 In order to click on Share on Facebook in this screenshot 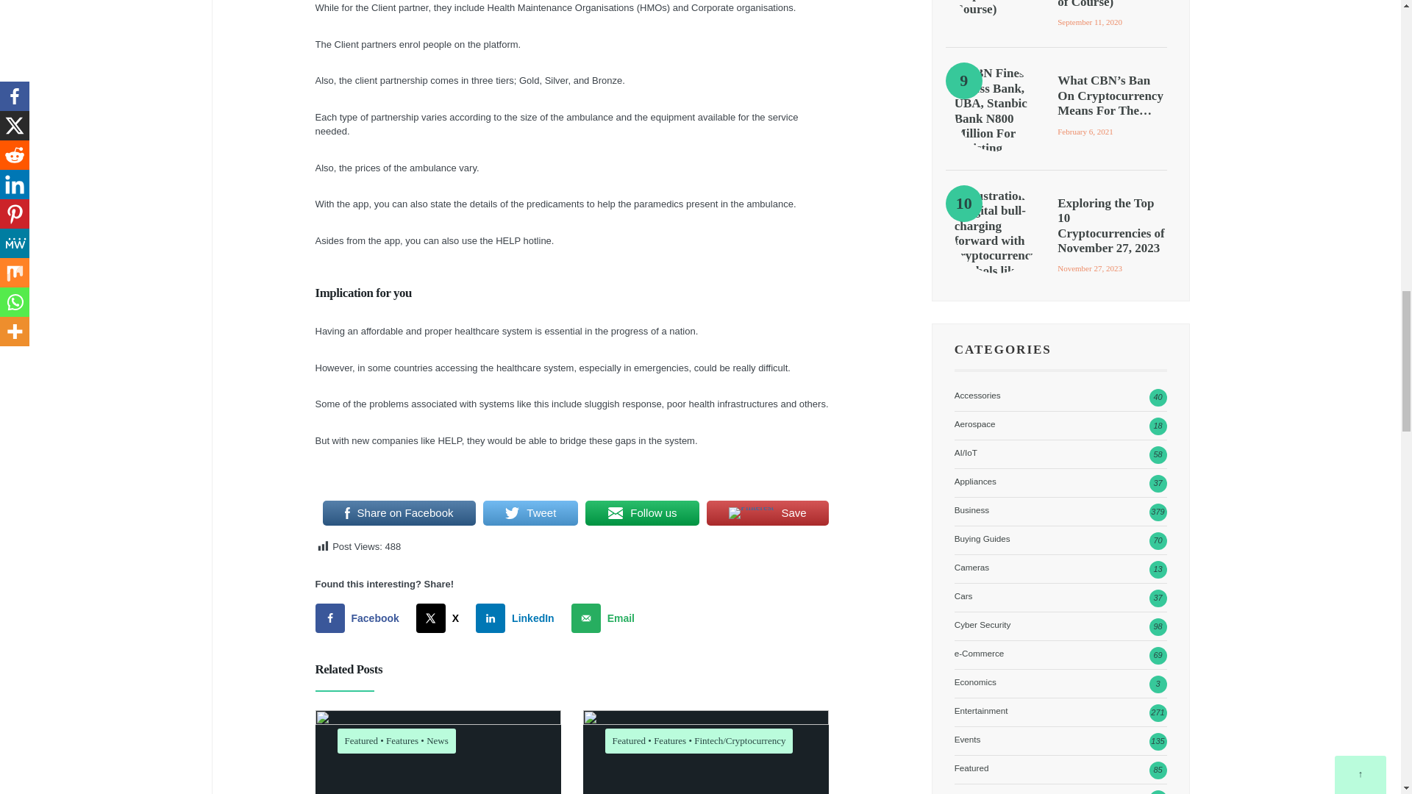, I will do `click(360, 618)`.